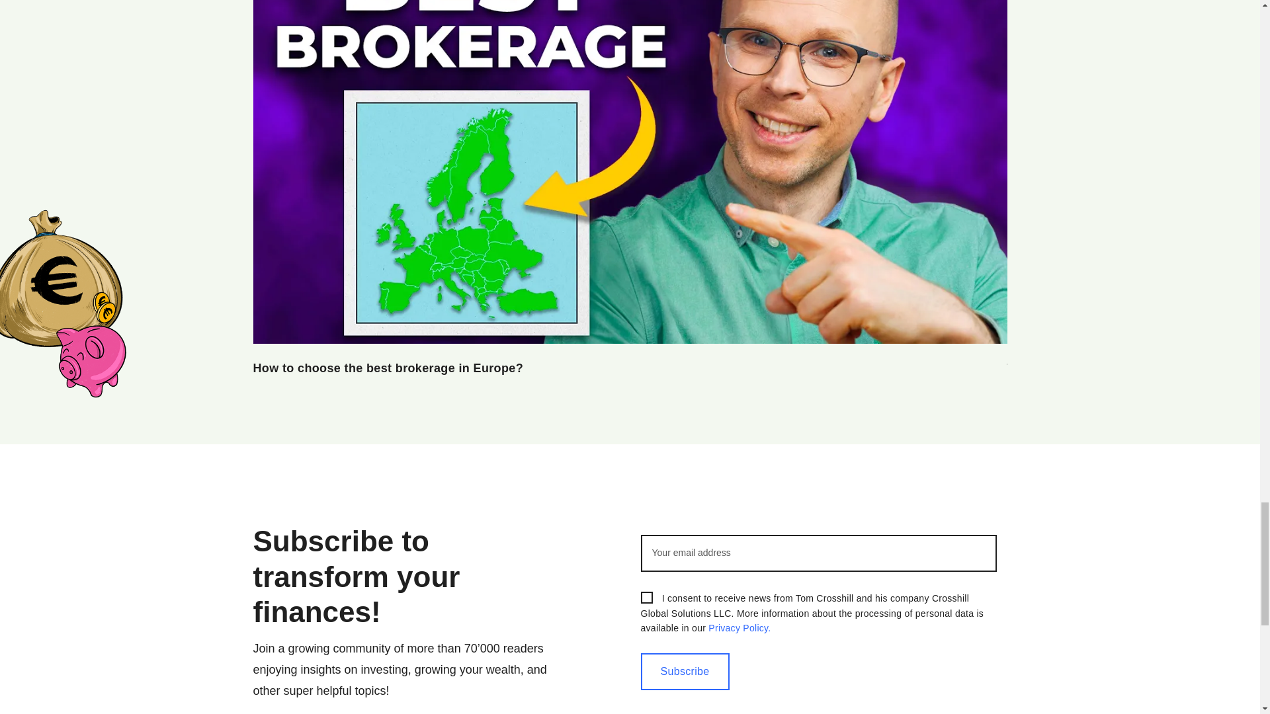  What do you see at coordinates (646, 598) in the screenshot?
I see `1` at bounding box center [646, 598].